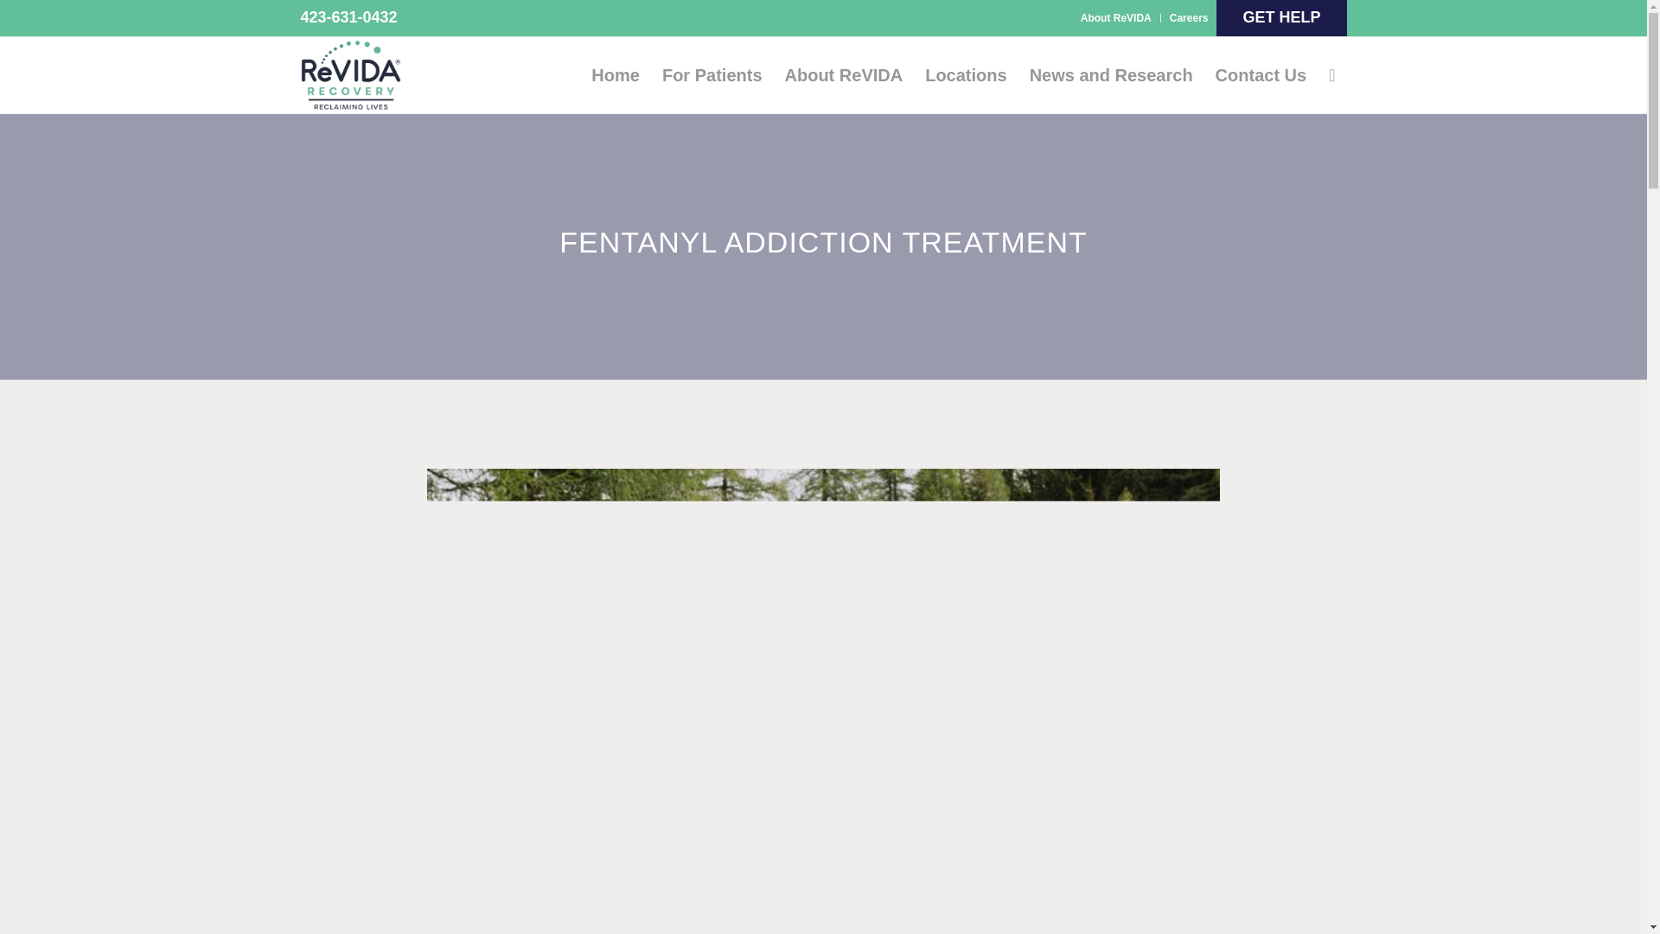  I want to click on Careers, so click(1189, 17).